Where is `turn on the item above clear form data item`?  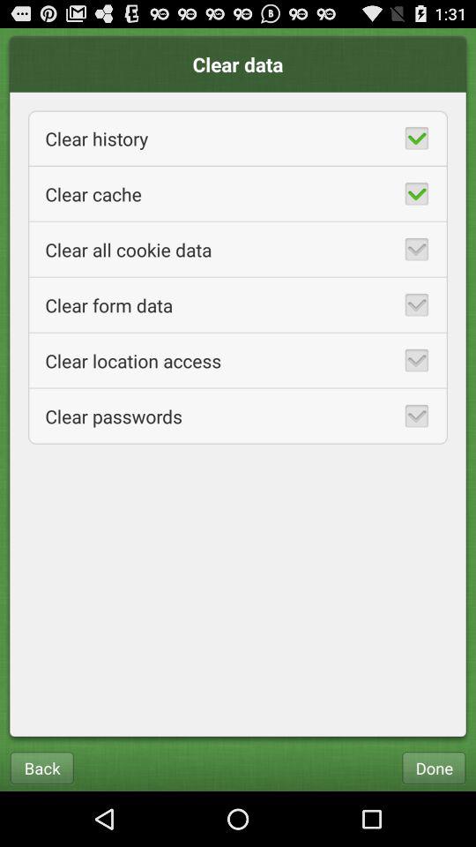
turn on the item above clear form data item is located at coordinates (238, 249).